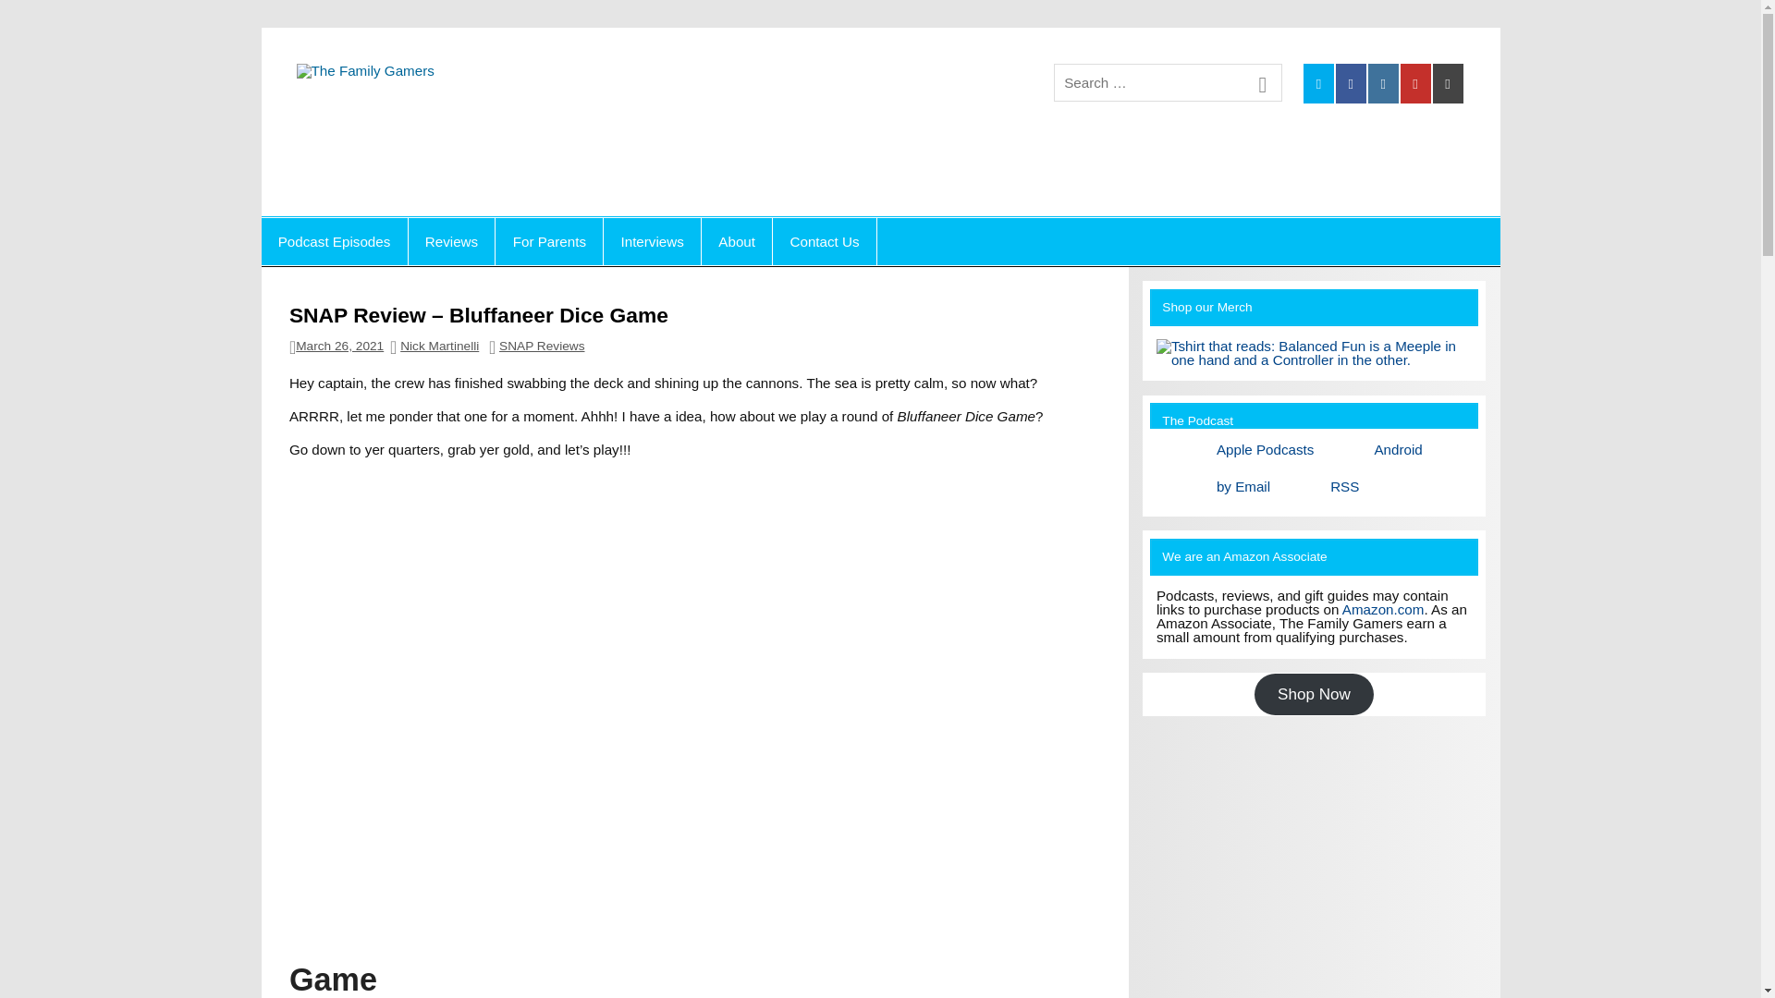  What do you see at coordinates (440, 346) in the screenshot?
I see `Nick Martinelli` at bounding box center [440, 346].